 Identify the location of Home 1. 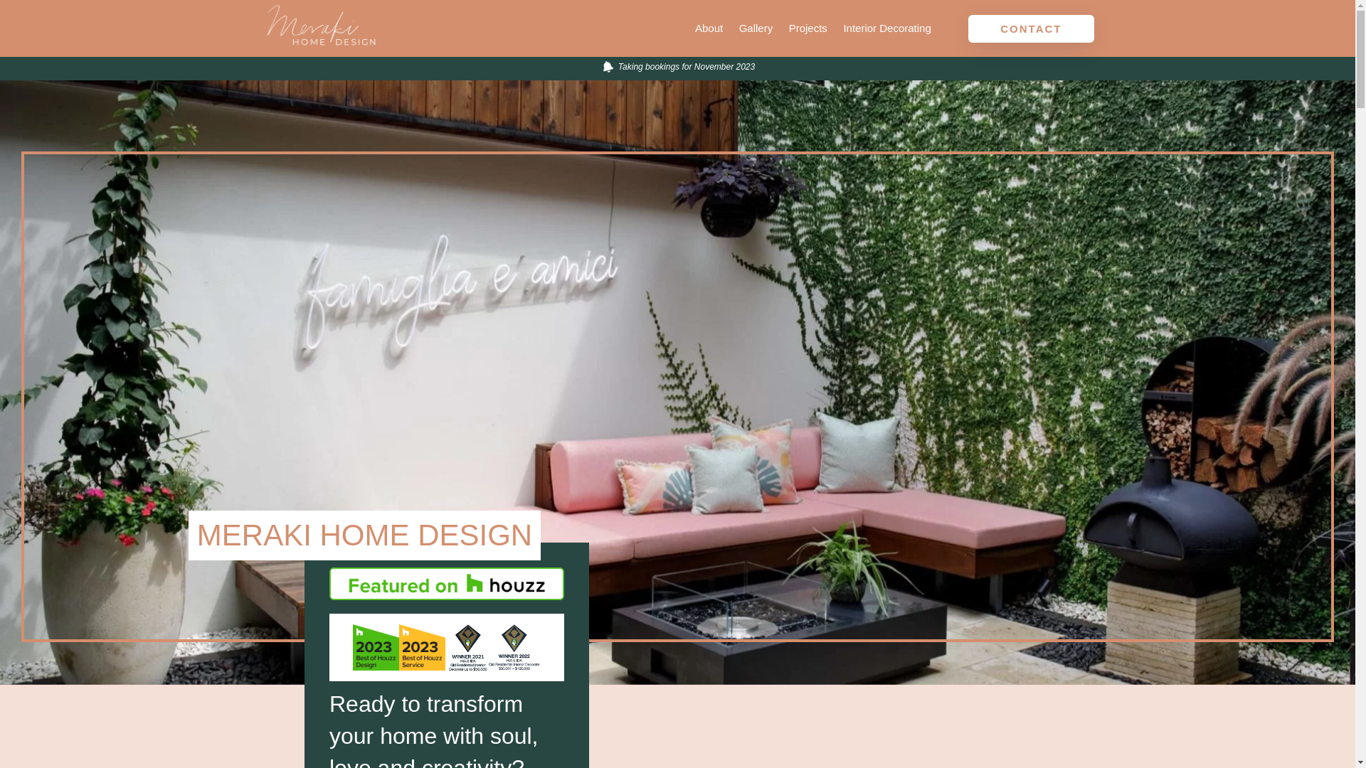
(606, 67).